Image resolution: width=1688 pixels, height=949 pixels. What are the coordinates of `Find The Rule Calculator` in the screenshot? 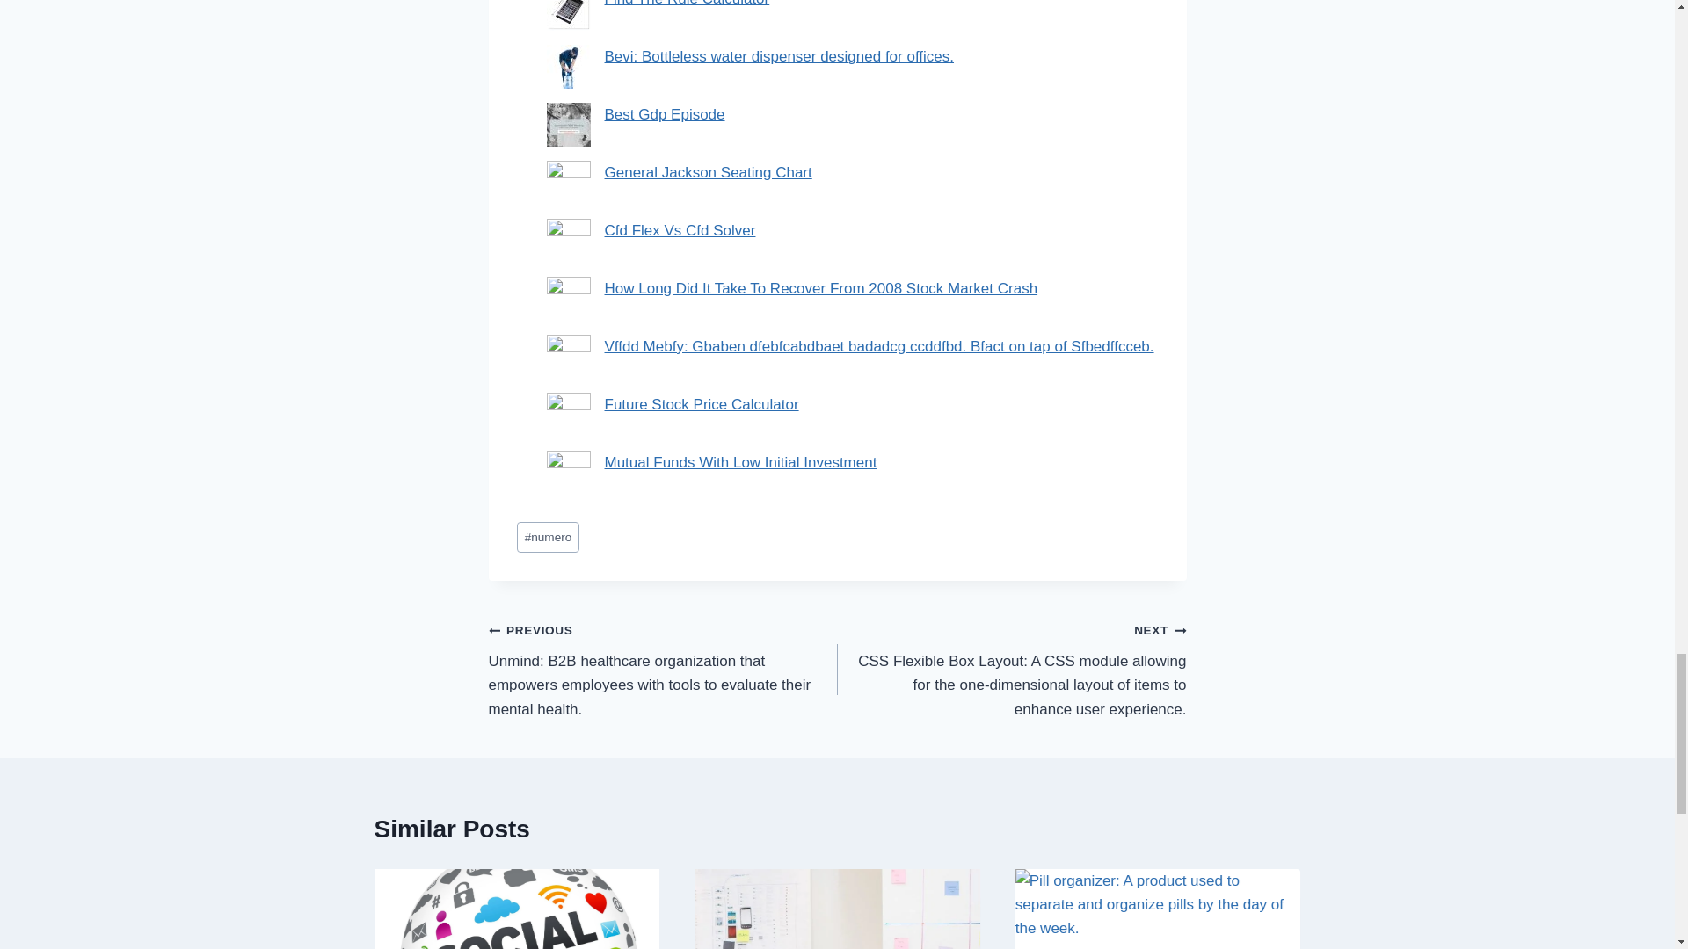 It's located at (687, 4).